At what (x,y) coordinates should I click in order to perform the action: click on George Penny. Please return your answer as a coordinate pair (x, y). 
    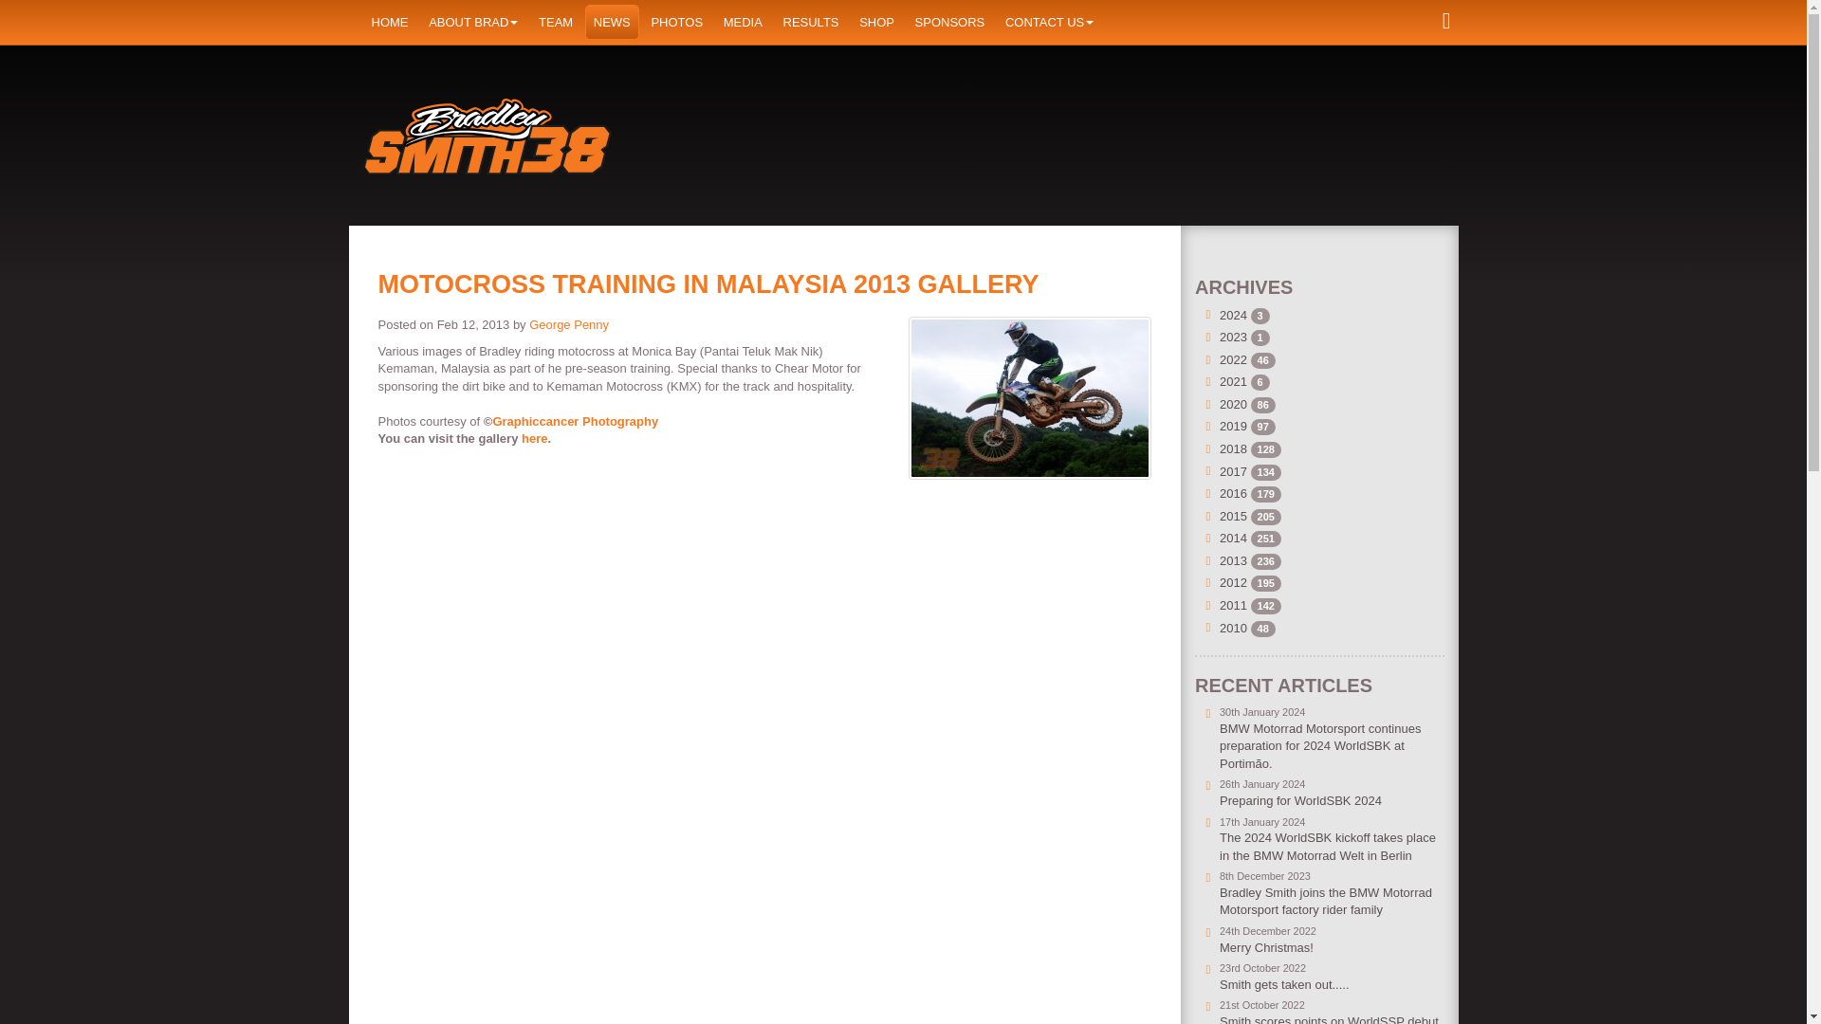
    Looking at the image, I should click on (569, 324).